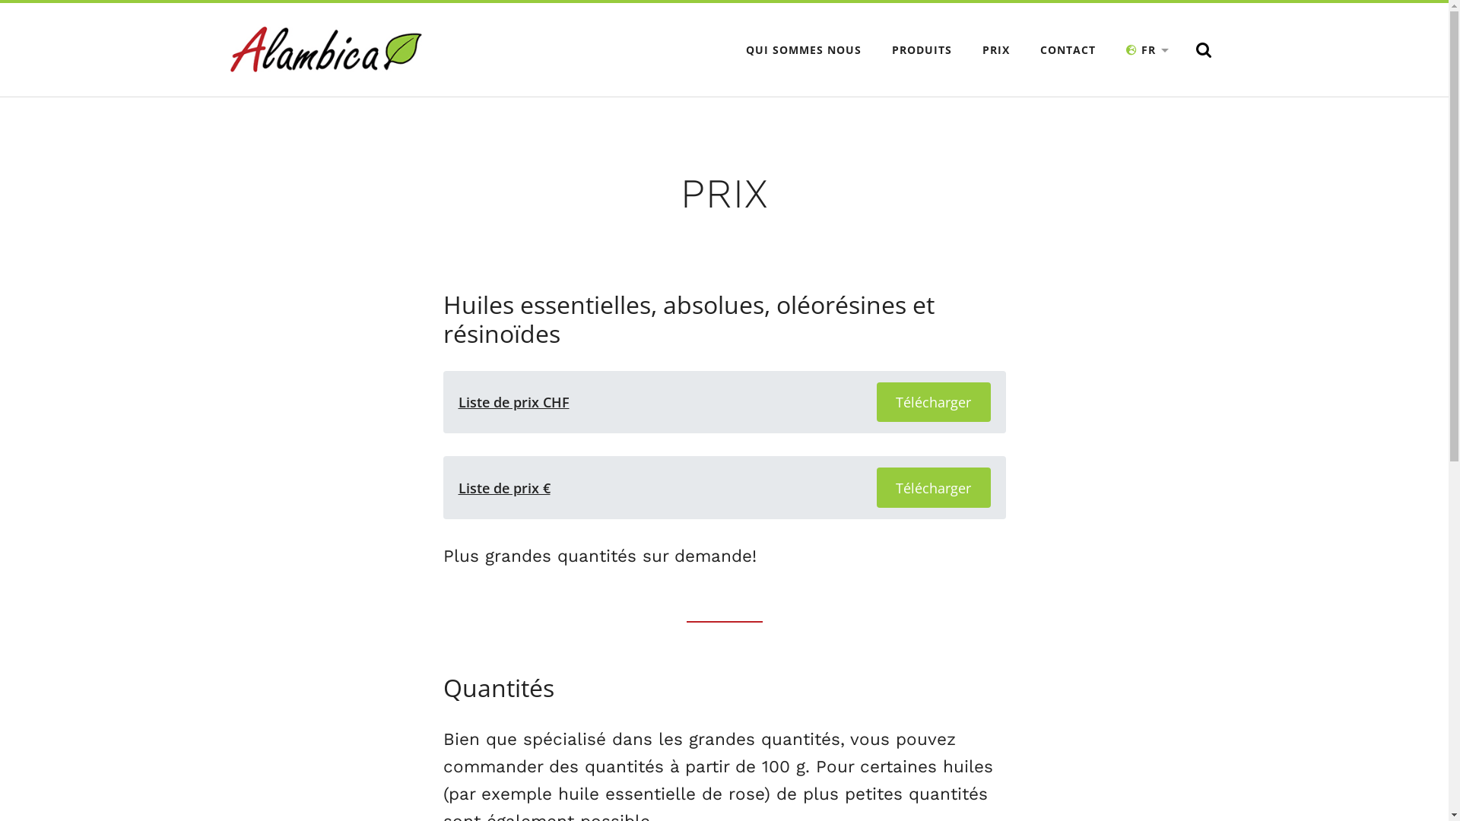 The image size is (1460, 821). Describe the element at coordinates (1068, 50) in the screenshot. I see `CONTACT` at that location.